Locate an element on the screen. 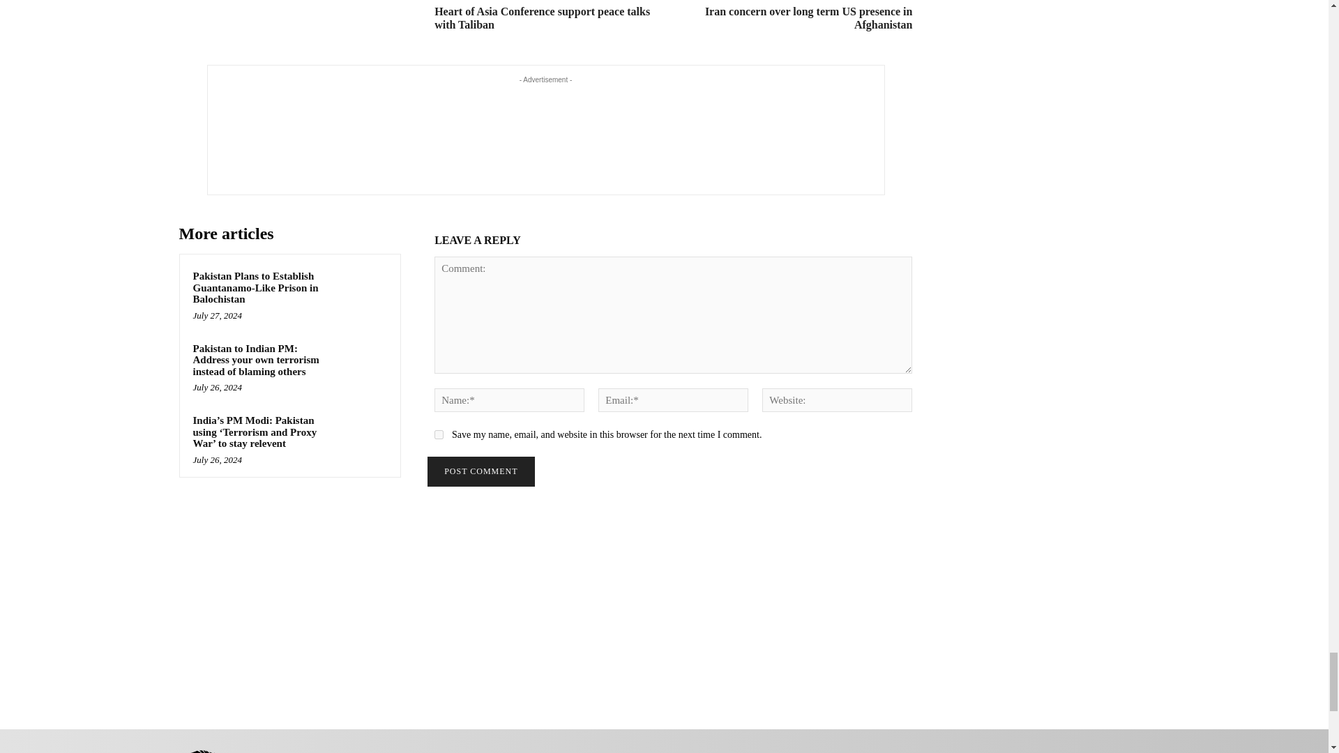 The height and width of the screenshot is (753, 1339). yes is located at coordinates (438, 434).